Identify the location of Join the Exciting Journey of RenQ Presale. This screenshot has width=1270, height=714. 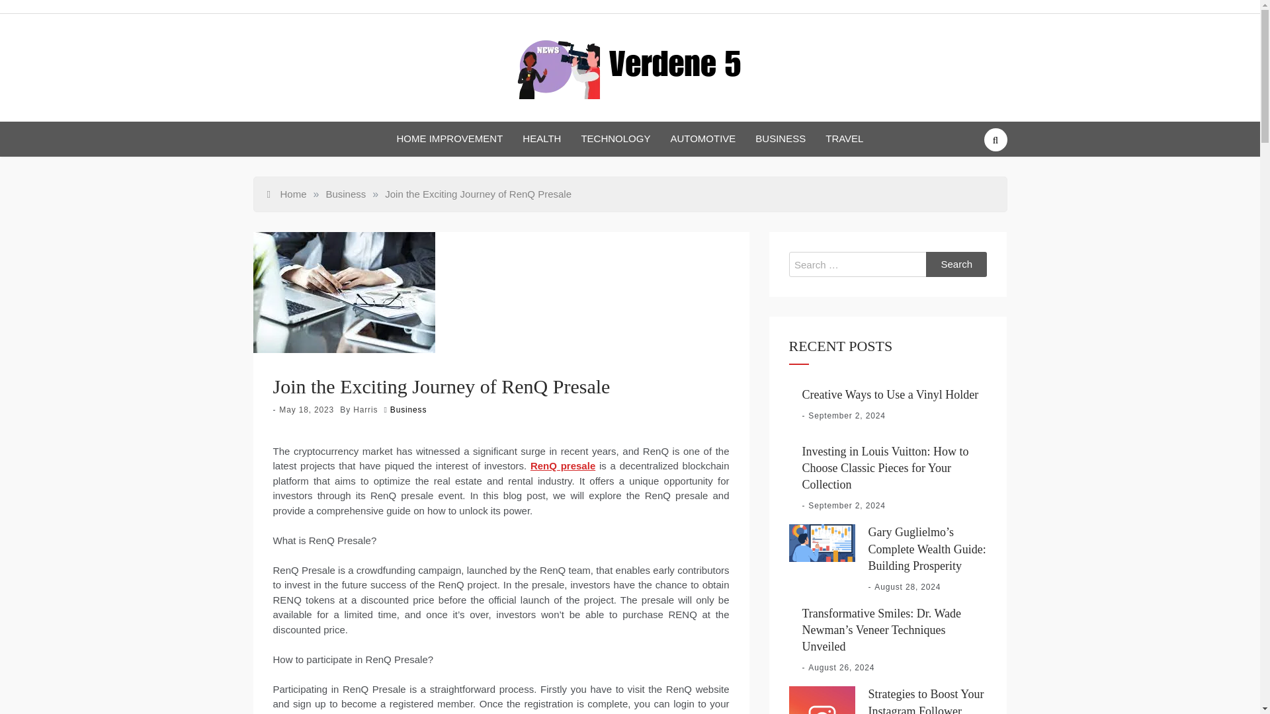
(478, 193).